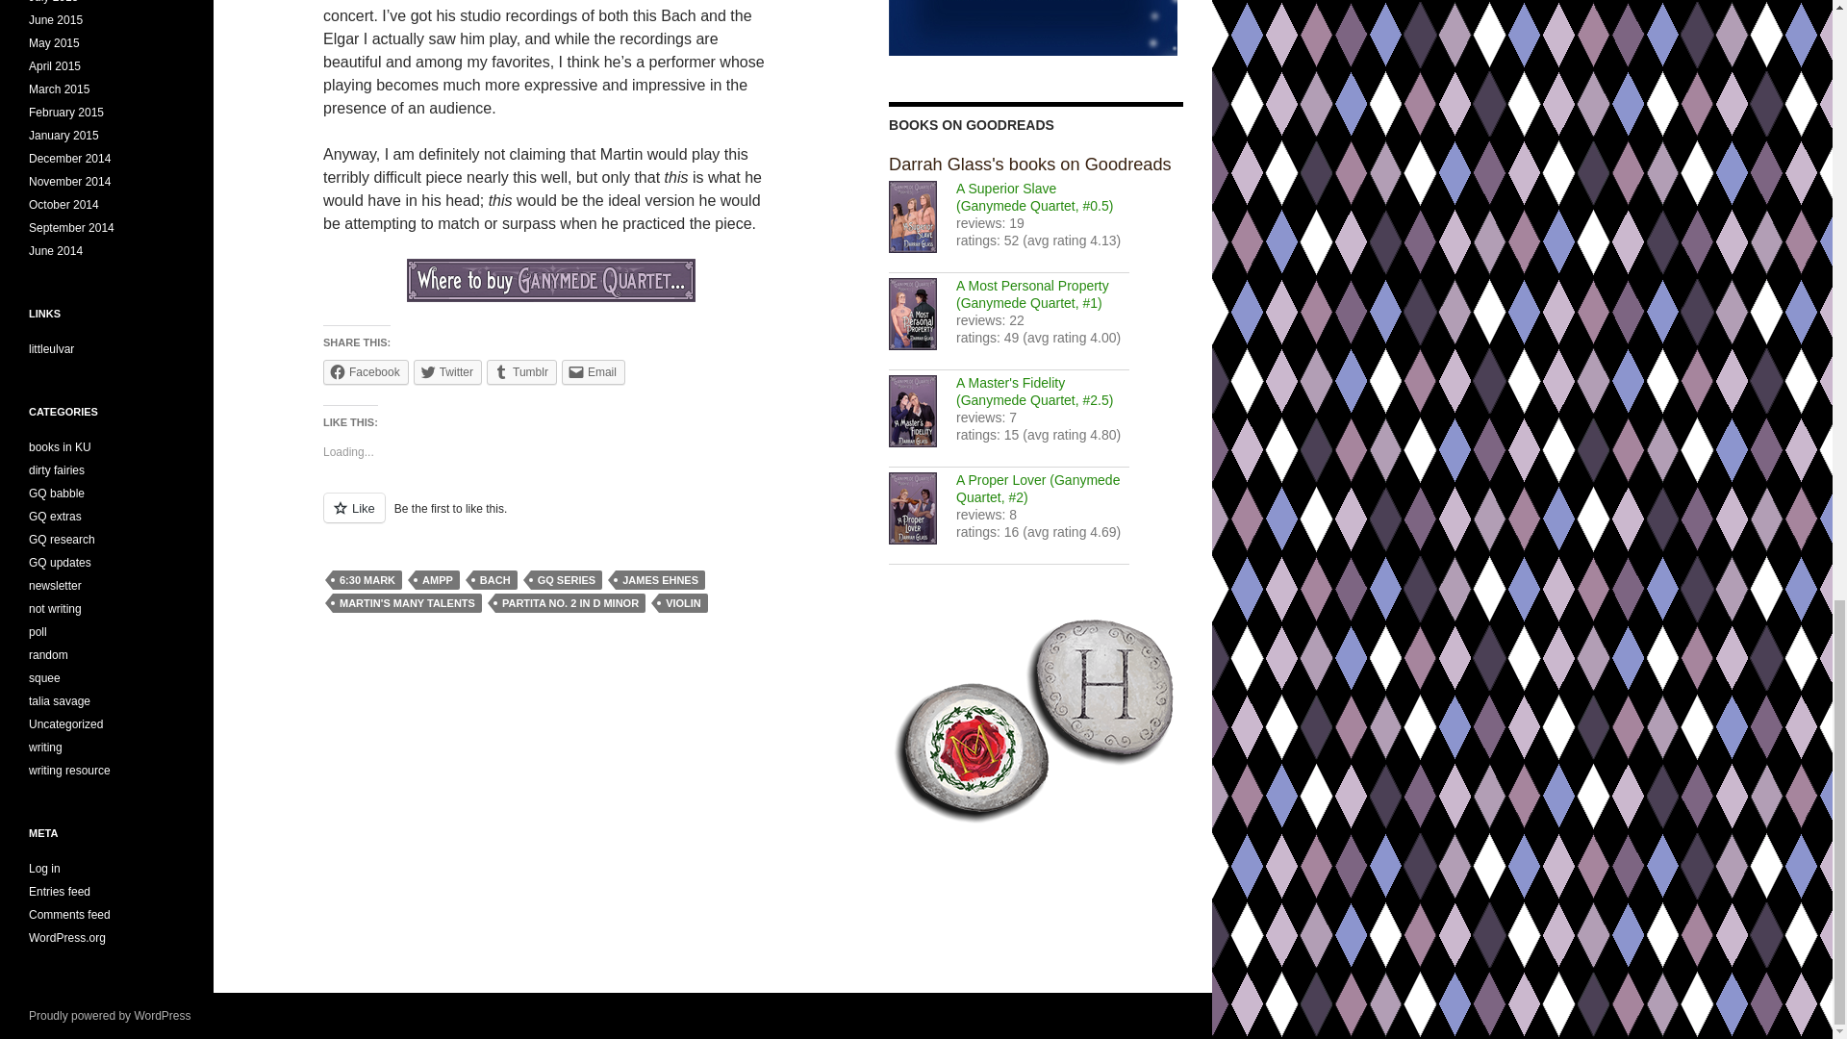 This screenshot has height=1039, width=1847. I want to click on 6:30 MARK, so click(367, 579).